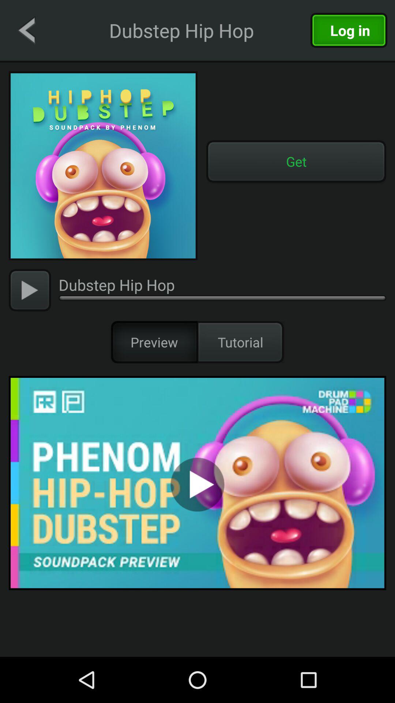 The height and width of the screenshot is (703, 395). Describe the element at coordinates (30, 290) in the screenshot. I see `tap item to the left of the dubstep hip hop icon` at that location.